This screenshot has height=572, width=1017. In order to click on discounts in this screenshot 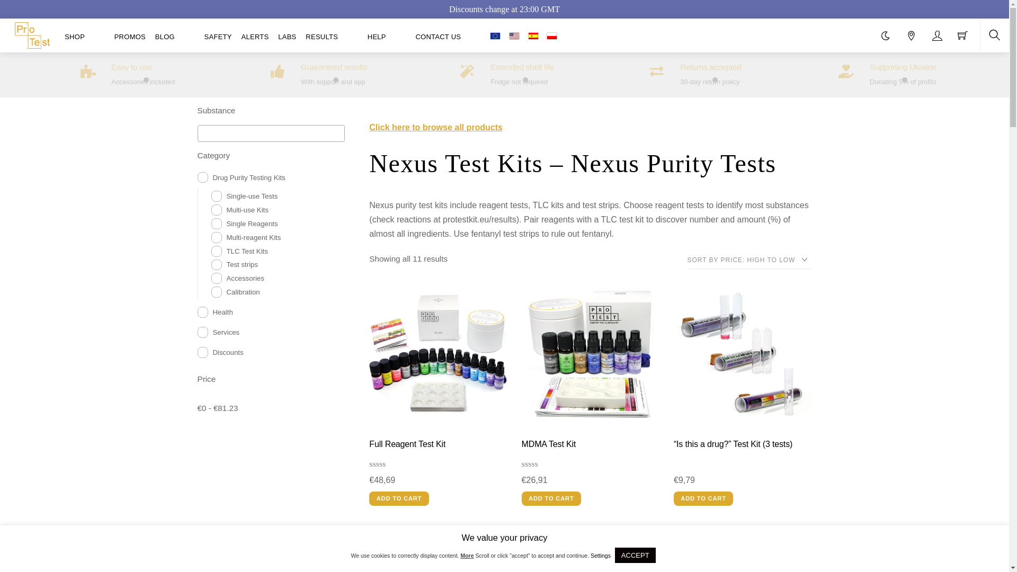, I will do `click(202, 352)`.